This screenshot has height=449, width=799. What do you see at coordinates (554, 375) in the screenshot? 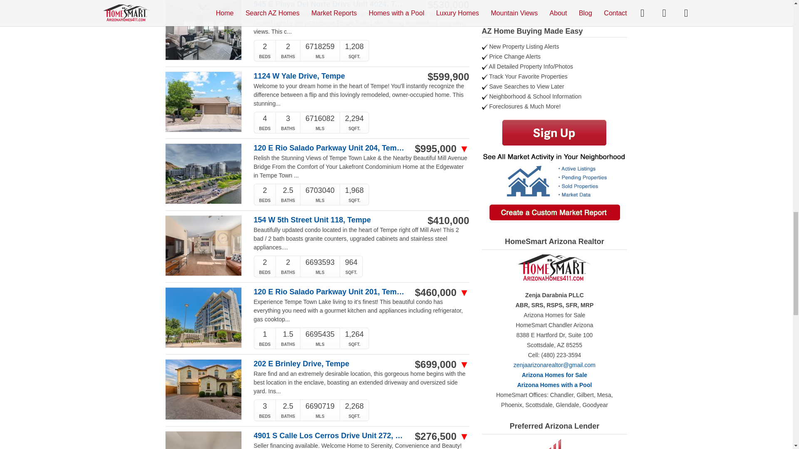
I see `HomeSmart Arizona Homes for Sale Chandler Gilbert Mesa` at bounding box center [554, 375].